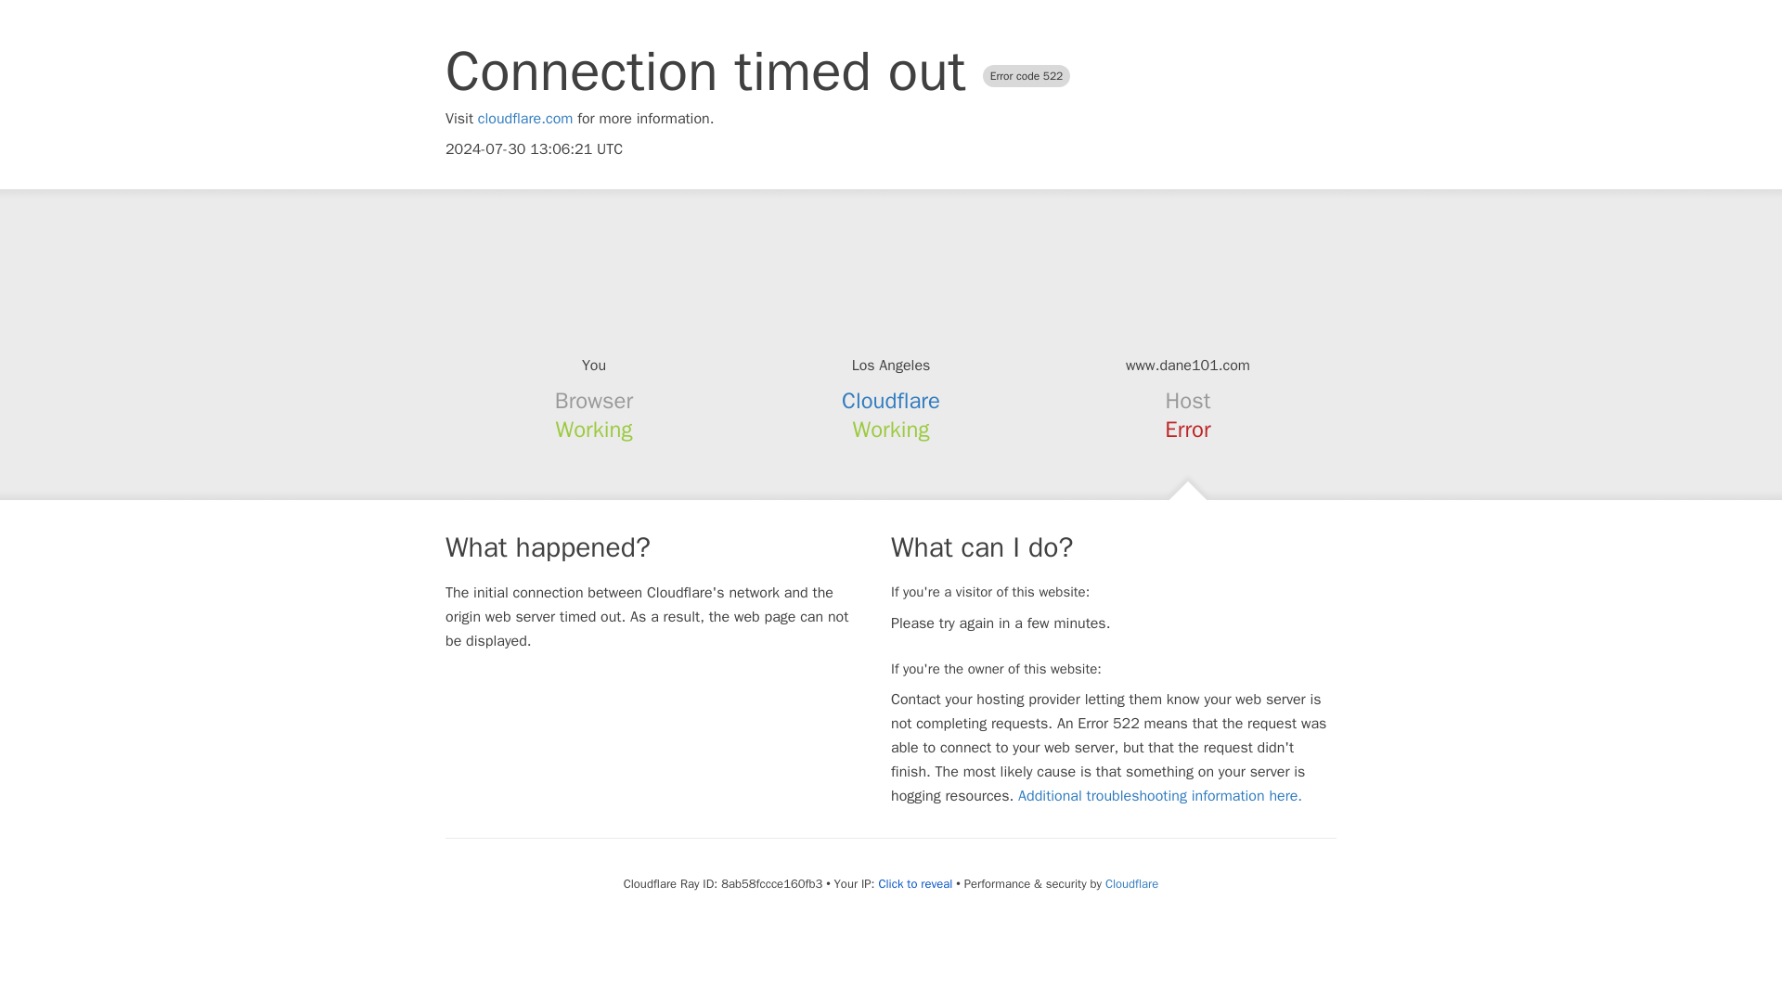 The image size is (1782, 1002). I want to click on Additional troubleshooting information here., so click(1160, 796).